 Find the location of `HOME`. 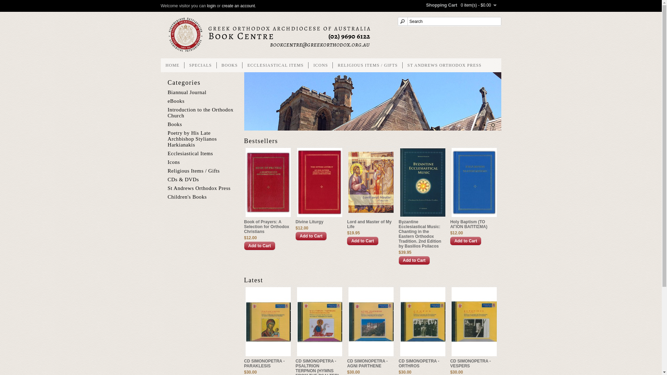

HOME is located at coordinates (172, 65).